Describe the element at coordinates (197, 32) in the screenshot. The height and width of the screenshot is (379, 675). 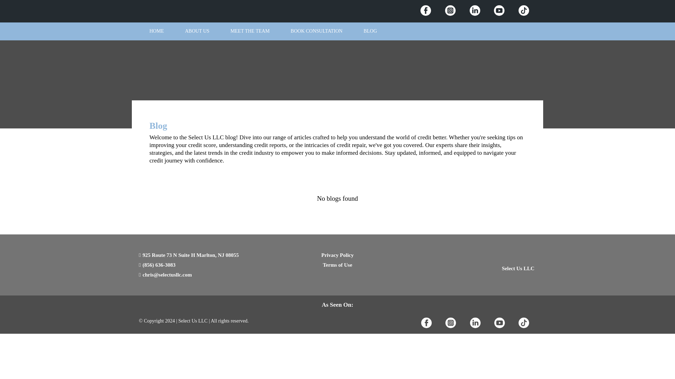
I see `ABOUT US` at that location.